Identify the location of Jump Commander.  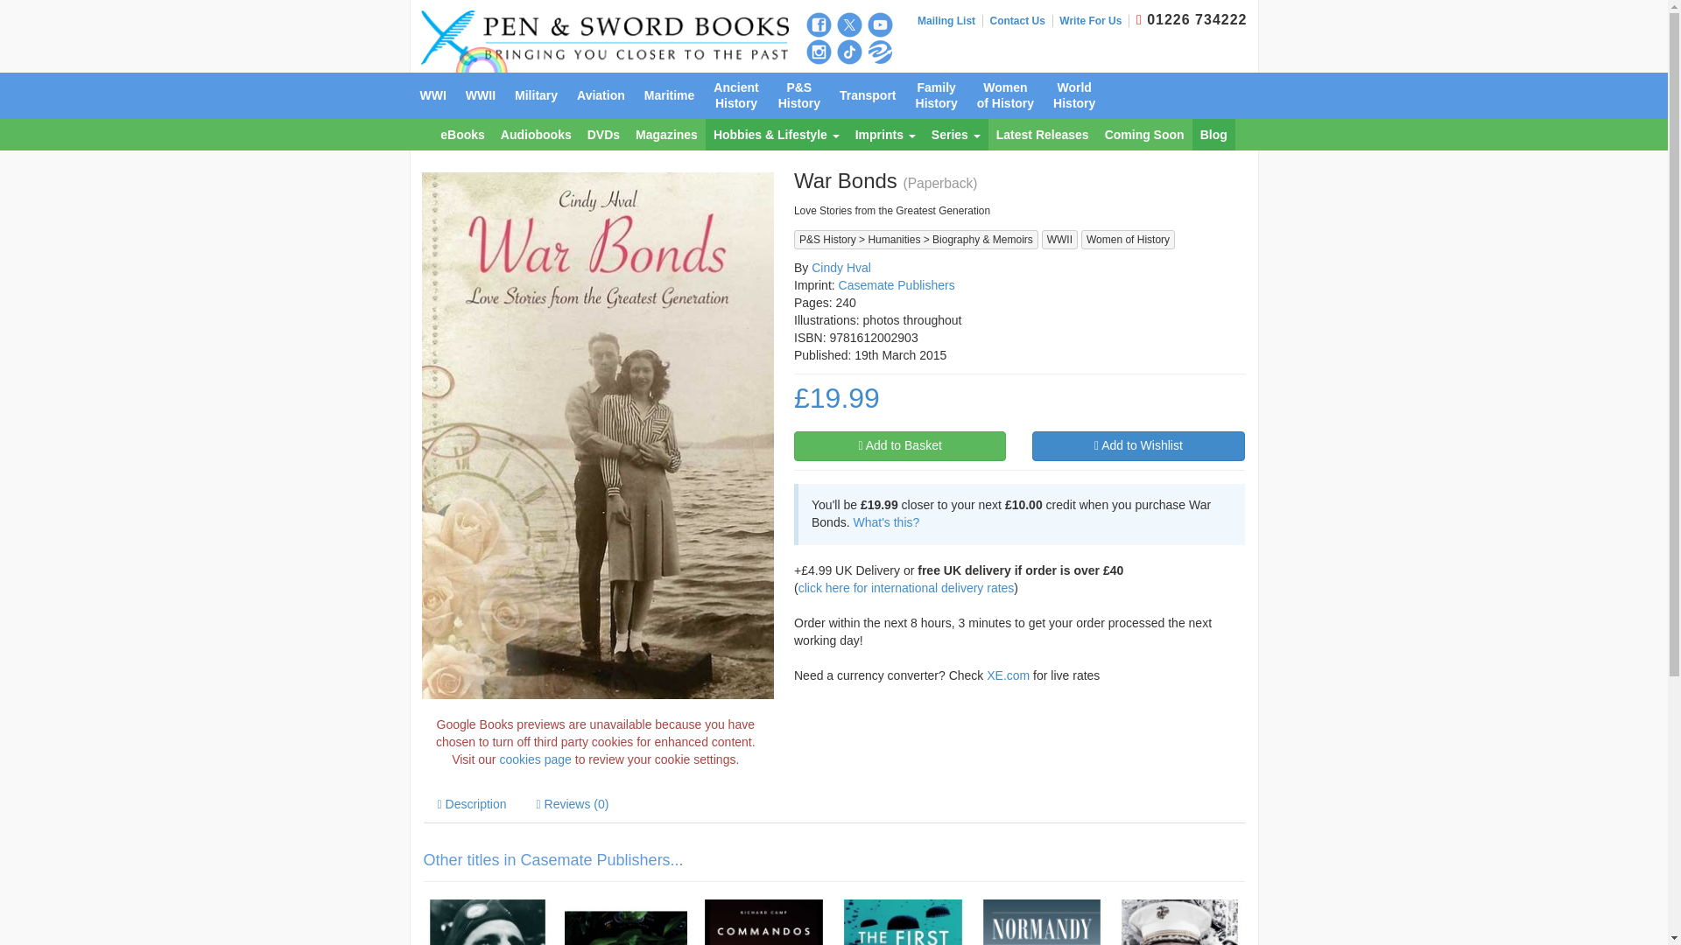
(487, 922).